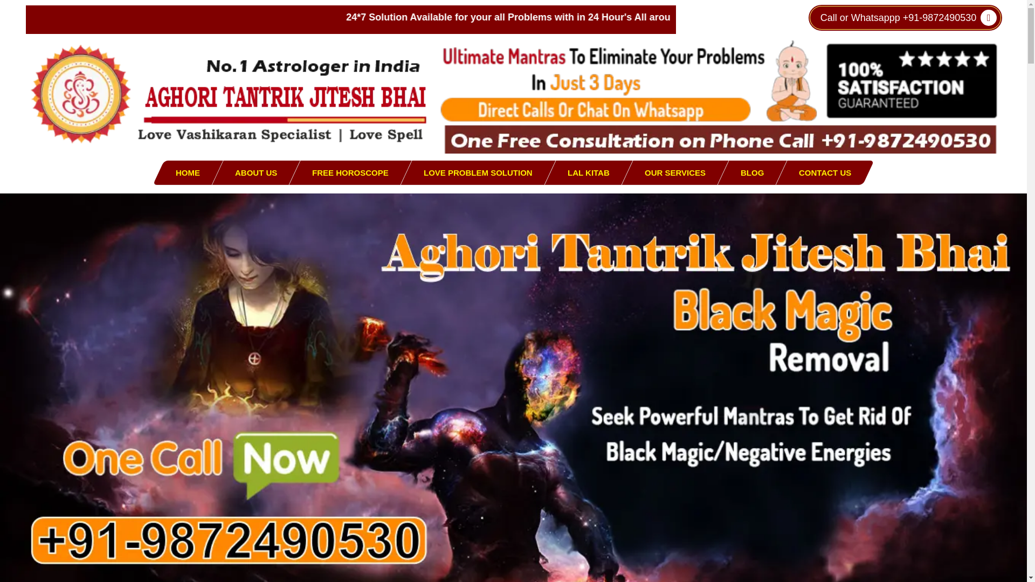  I want to click on HOME, so click(188, 172).